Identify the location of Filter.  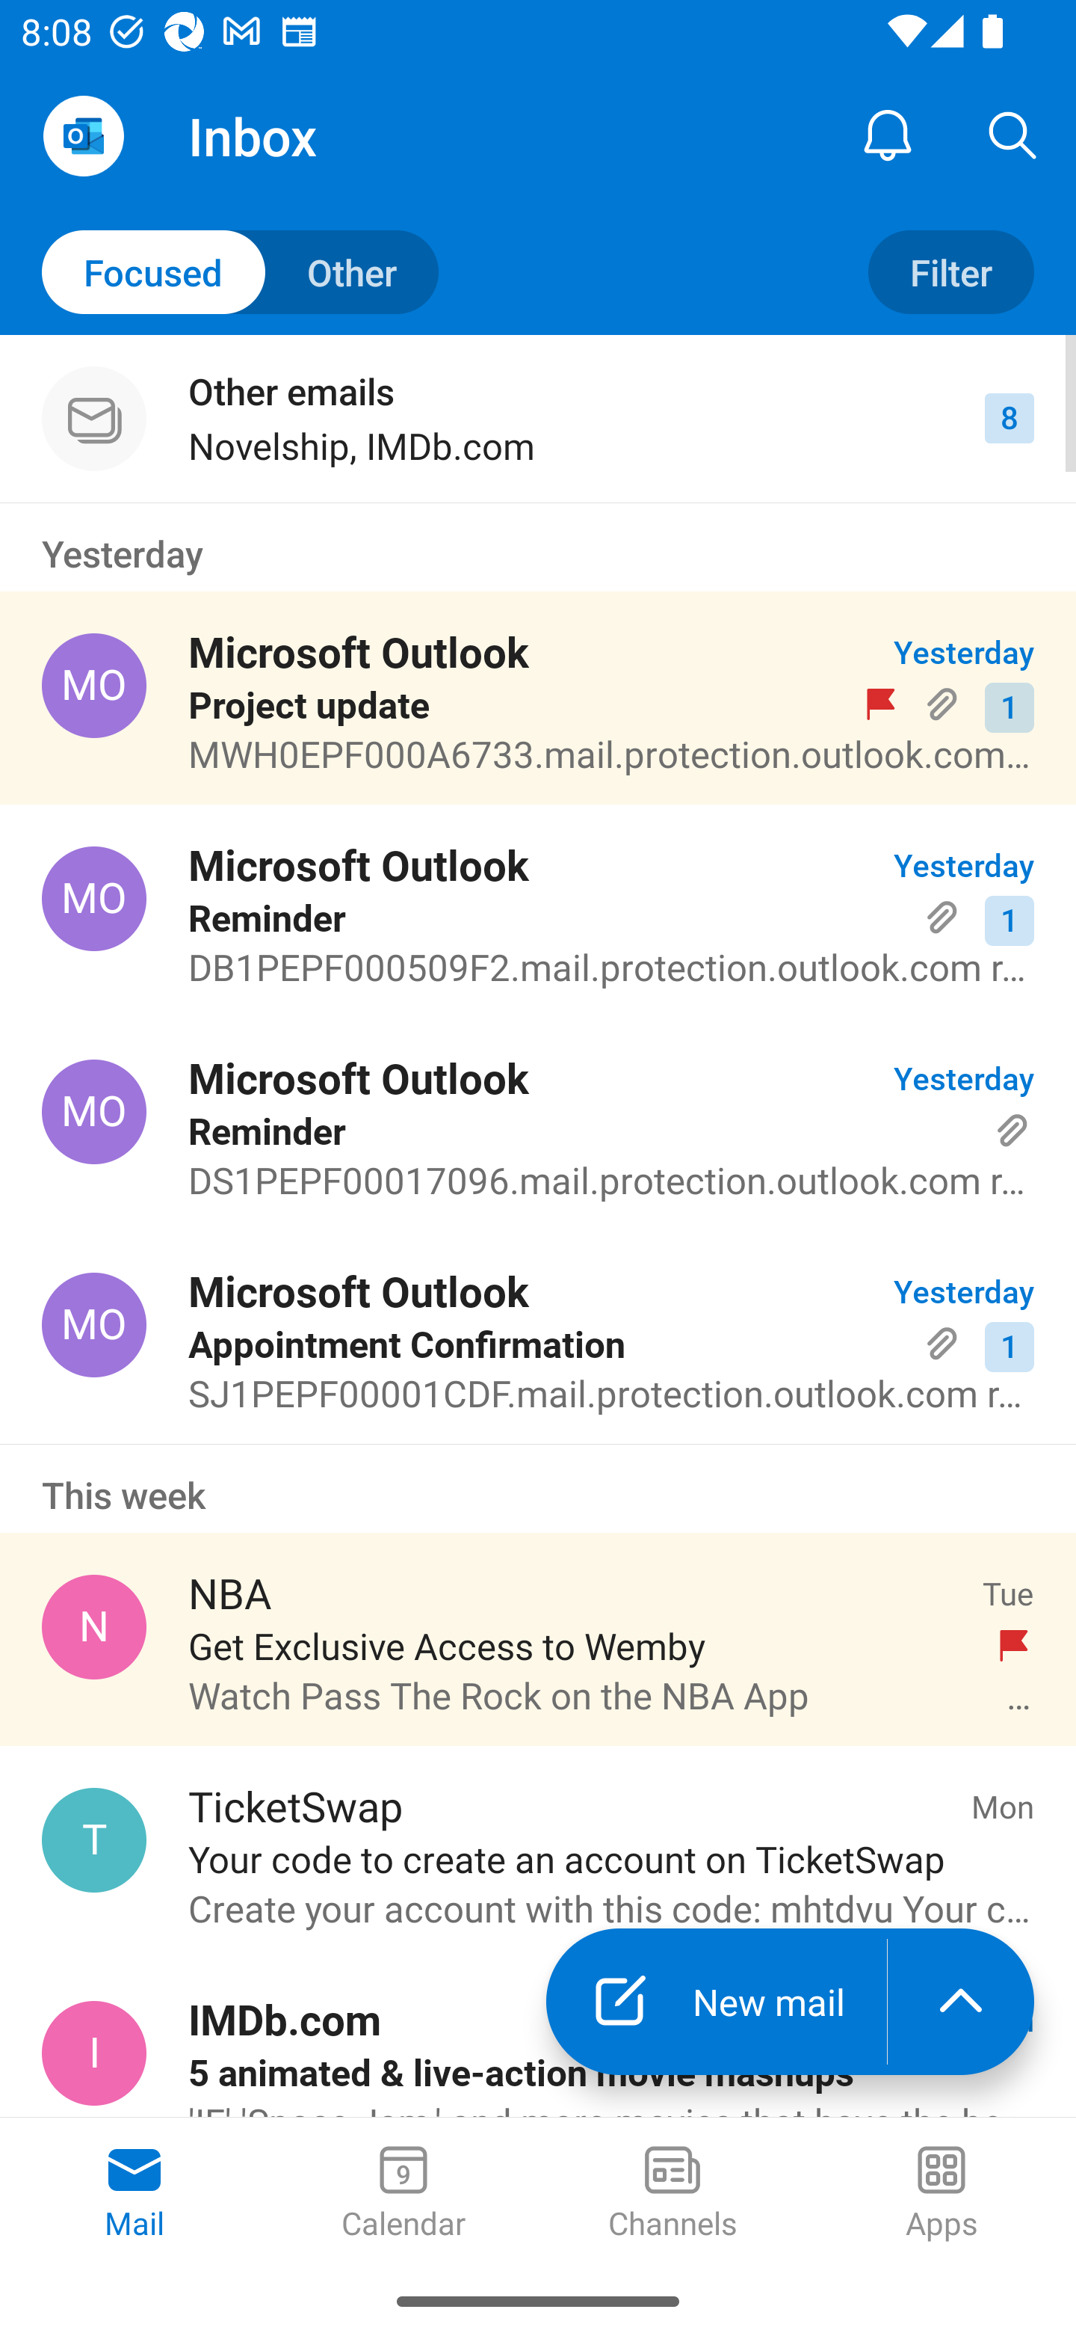
(950, 272).